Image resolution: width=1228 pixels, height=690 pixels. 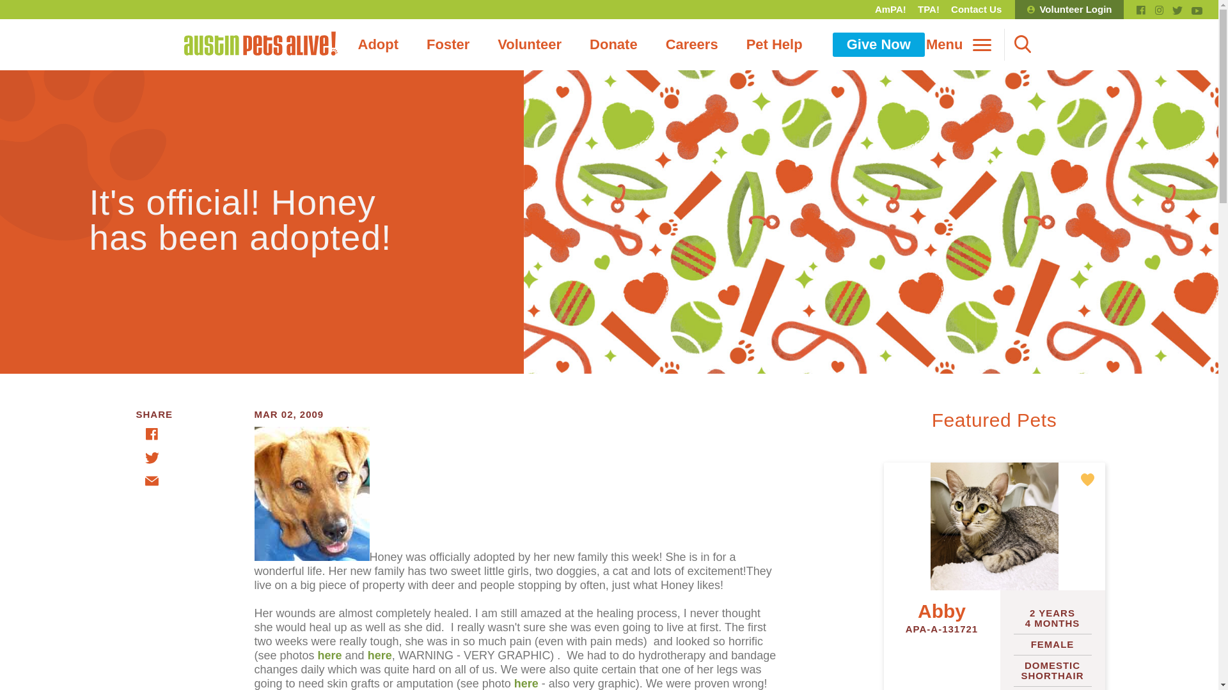 What do you see at coordinates (890, 10) in the screenshot?
I see `AmPA!` at bounding box center [890, 10].